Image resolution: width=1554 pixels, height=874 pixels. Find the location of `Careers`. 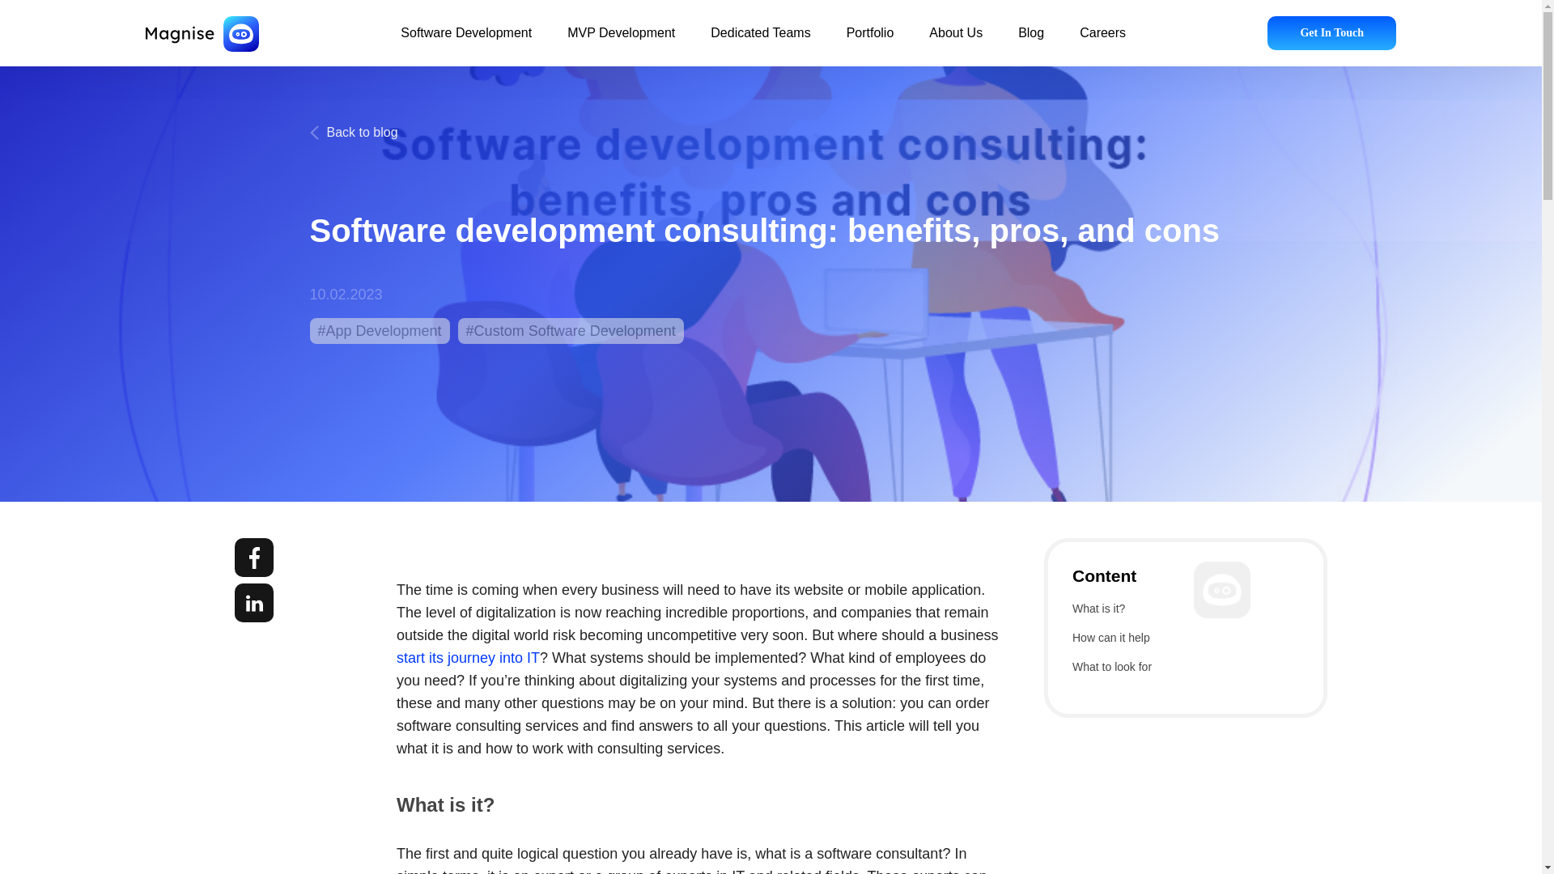

Careers is located at coordinates (1102, 41).